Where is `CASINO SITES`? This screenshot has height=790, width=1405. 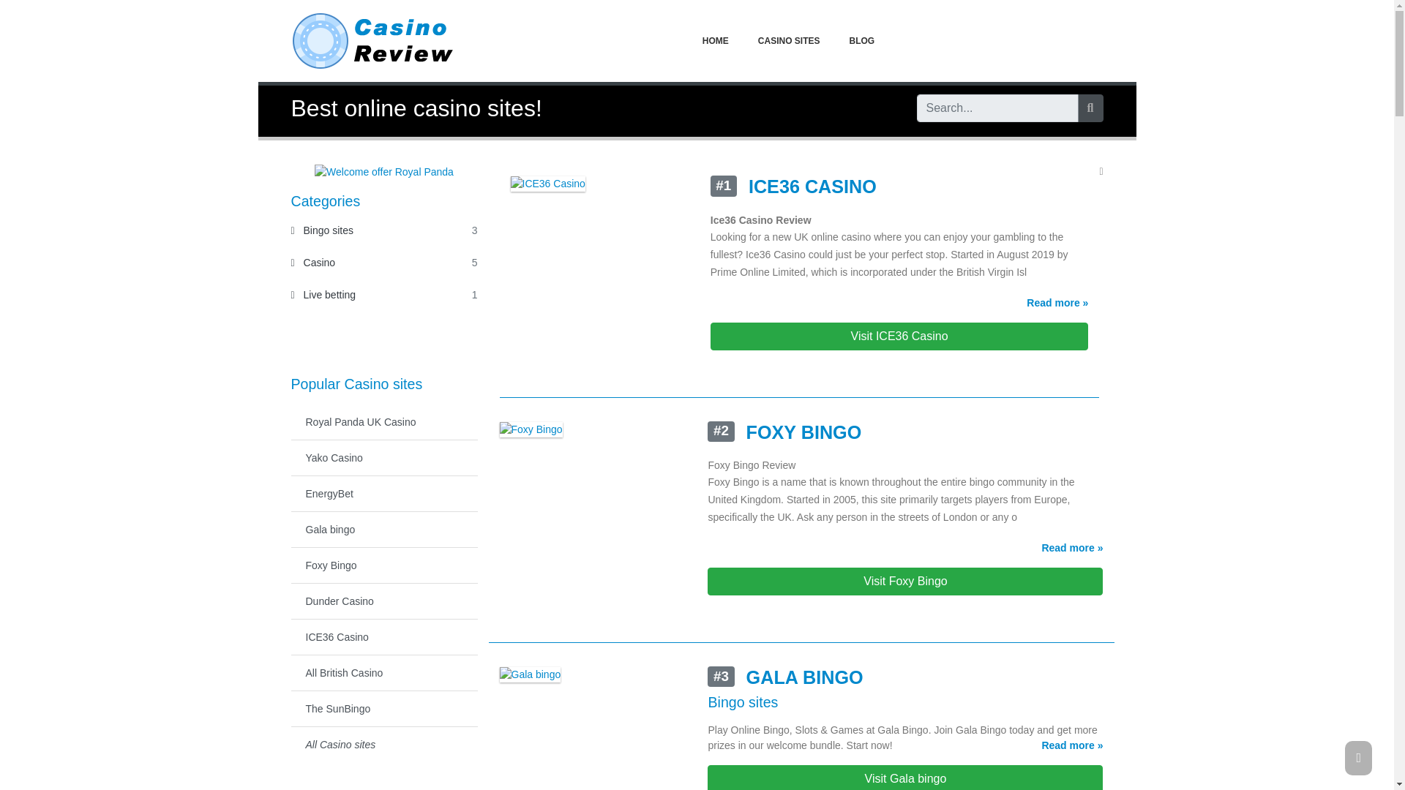
CASINO SITES is located at coordinates (789, 39).